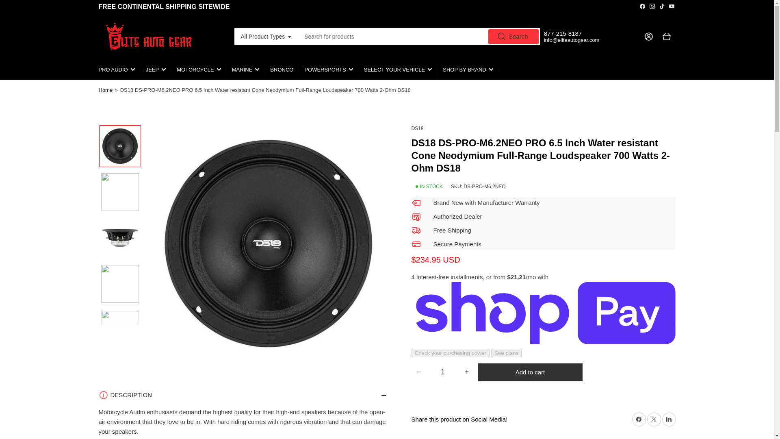 Image resolution: width=780 pixels, height=439 pixels. I want to click on TikTok, so click(662, 6).